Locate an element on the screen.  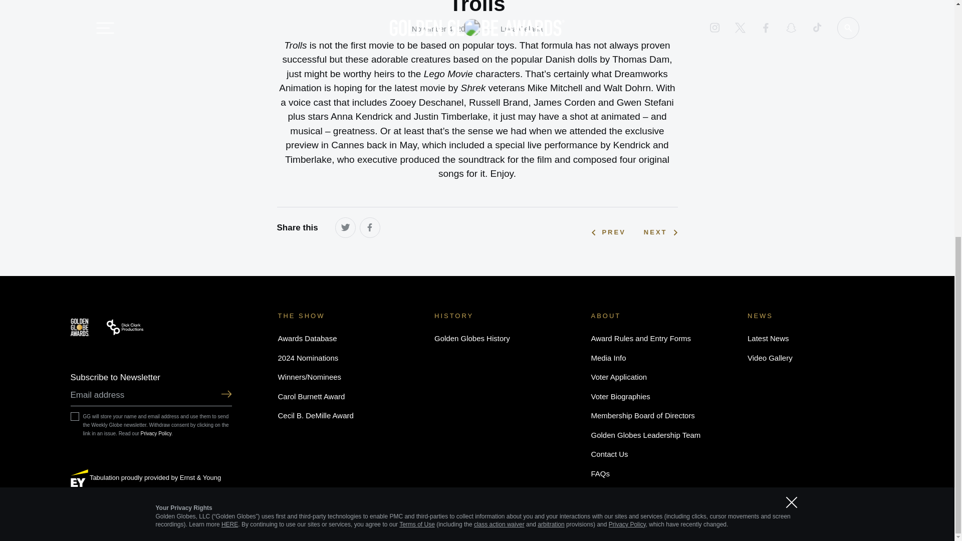
PREV is located at coordinates (608, 232).